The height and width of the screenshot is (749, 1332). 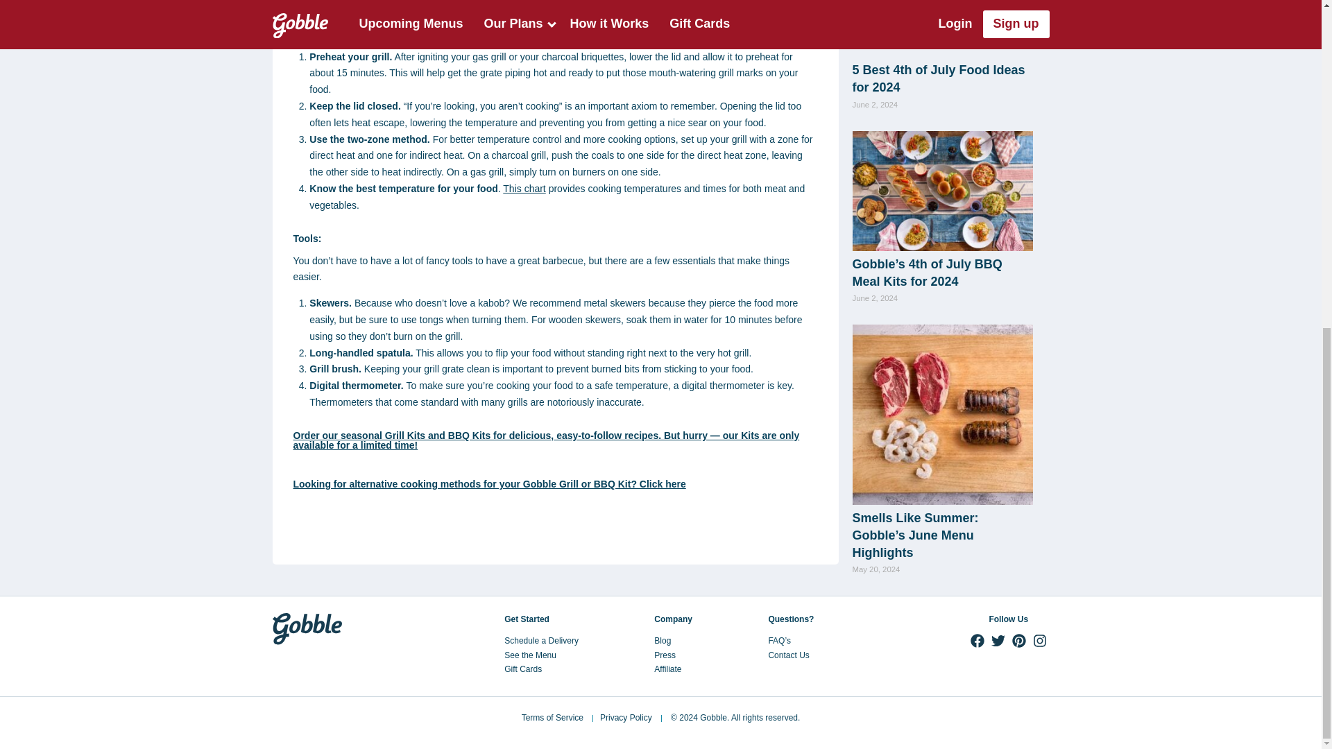 What do you see at coordinates (523, 669) in the screenshot?
I see `Gift Cards` at bounding box center [523, 669].